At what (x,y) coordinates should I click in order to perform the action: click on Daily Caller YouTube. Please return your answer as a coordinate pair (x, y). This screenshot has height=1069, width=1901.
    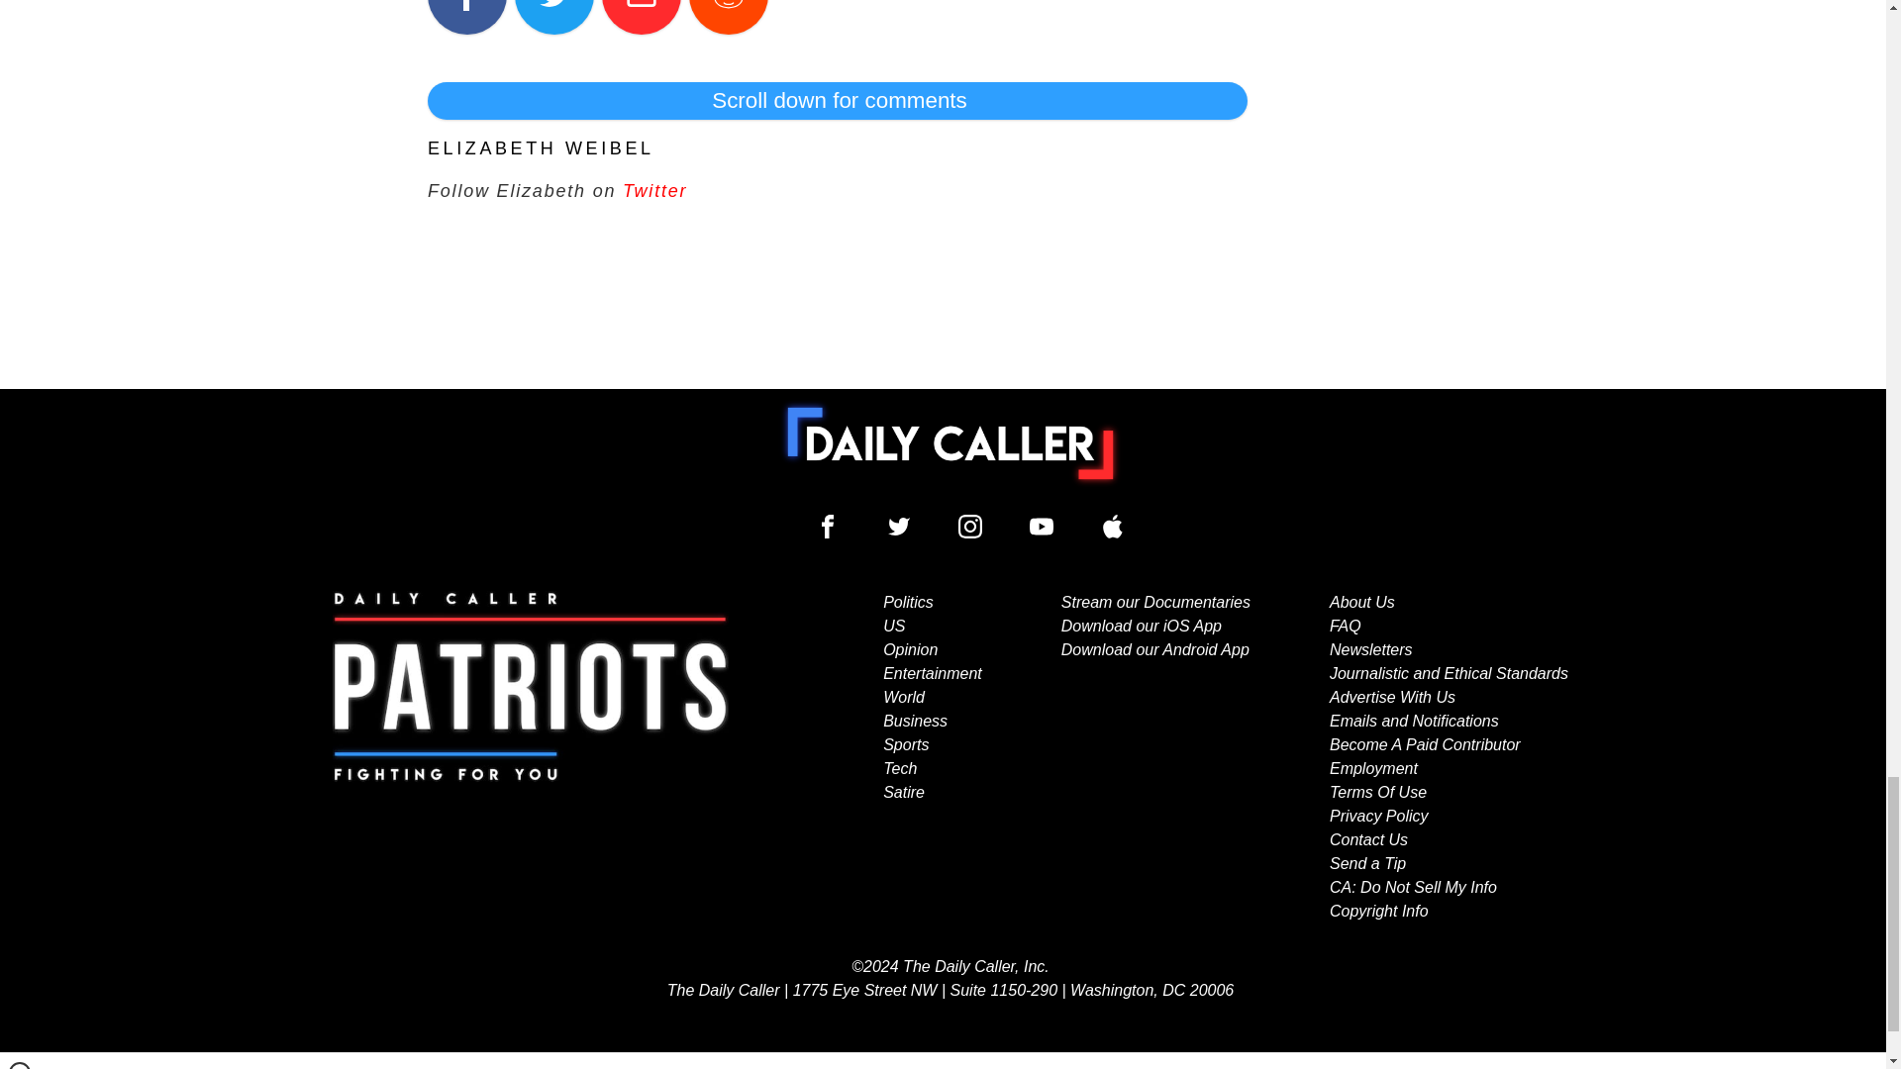
    Looking at the image, I should click on (1042, 527).